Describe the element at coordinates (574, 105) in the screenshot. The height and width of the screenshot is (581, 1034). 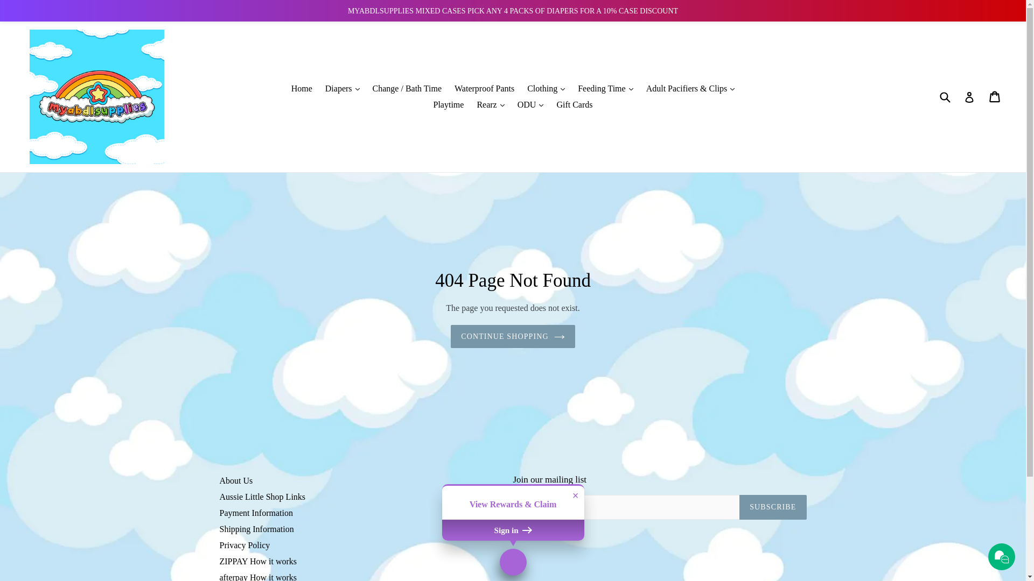
I see `Gift Cards` at that location.